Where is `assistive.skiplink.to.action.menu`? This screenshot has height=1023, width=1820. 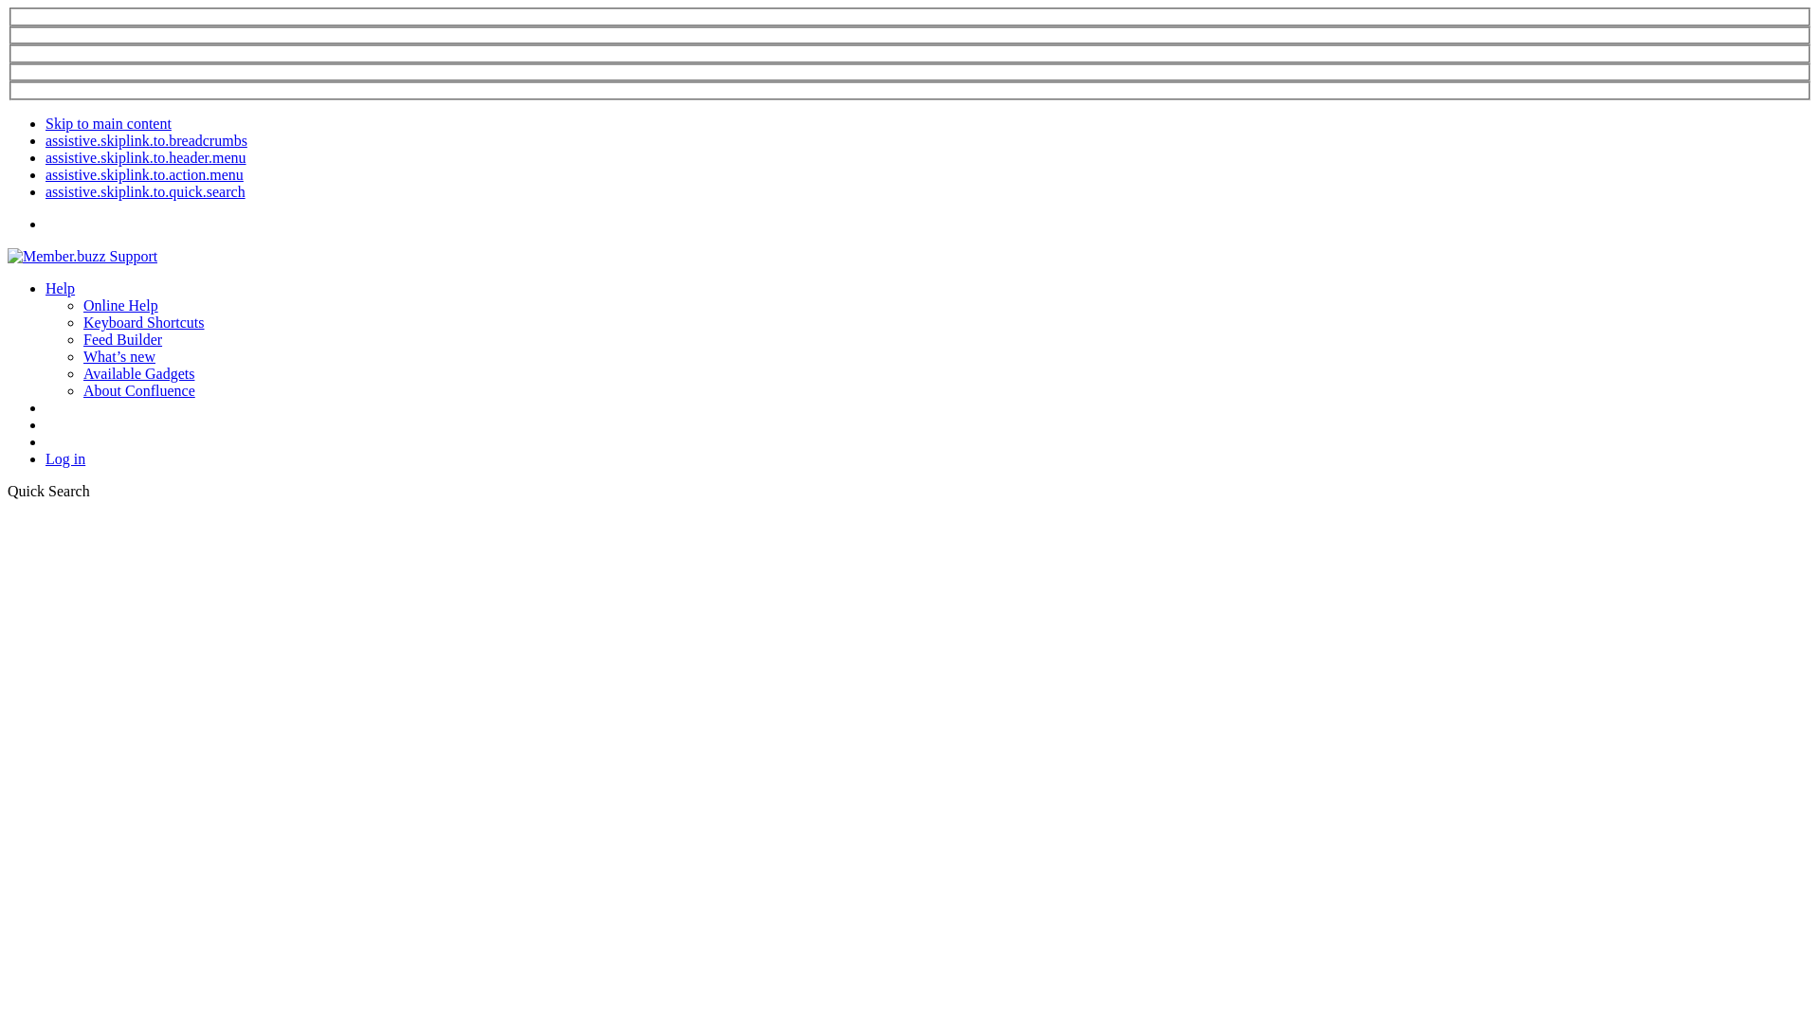
assistive.skiplink.to.action.menu is located at coordinates (144, 174).